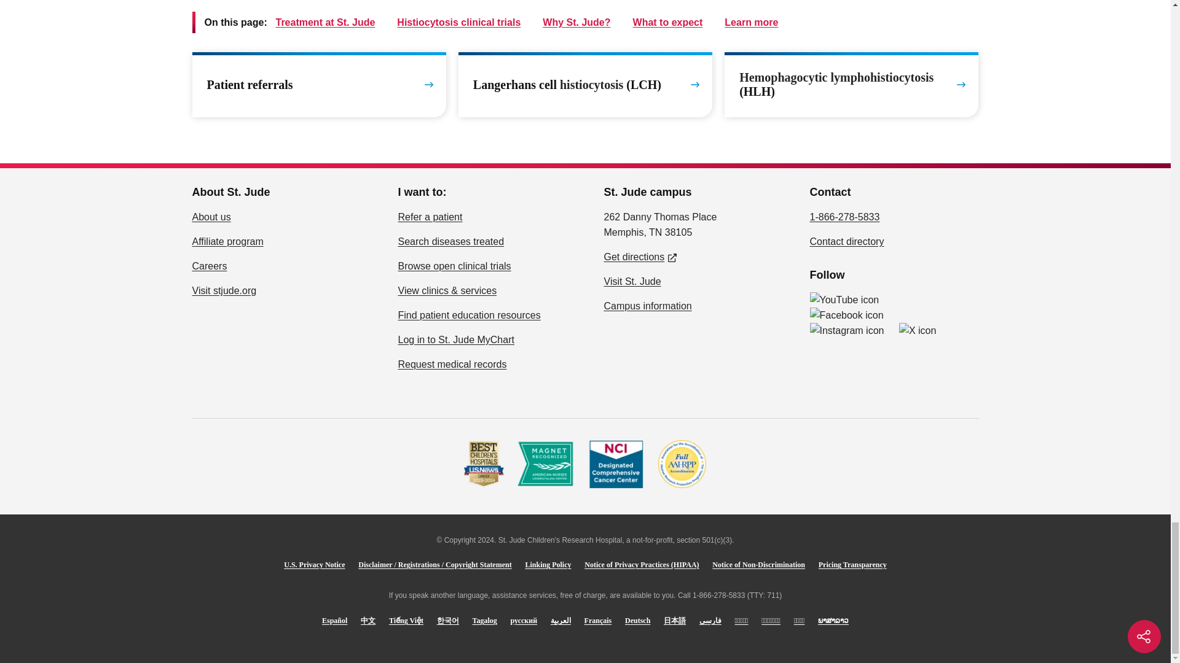 The width and height of the screenshot is (1180, 663). What do you see at coordinates (440, 14) in the screenshot?
I see `Learn more` at bounding box center [440, 14].